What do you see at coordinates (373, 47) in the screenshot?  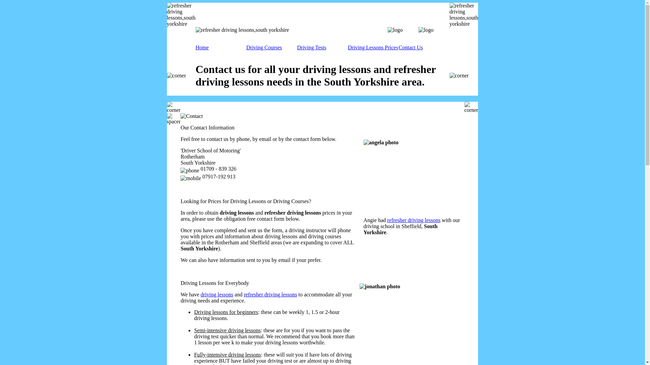 I see `Driving Lessons Prices` at bounding box center [373, 47].